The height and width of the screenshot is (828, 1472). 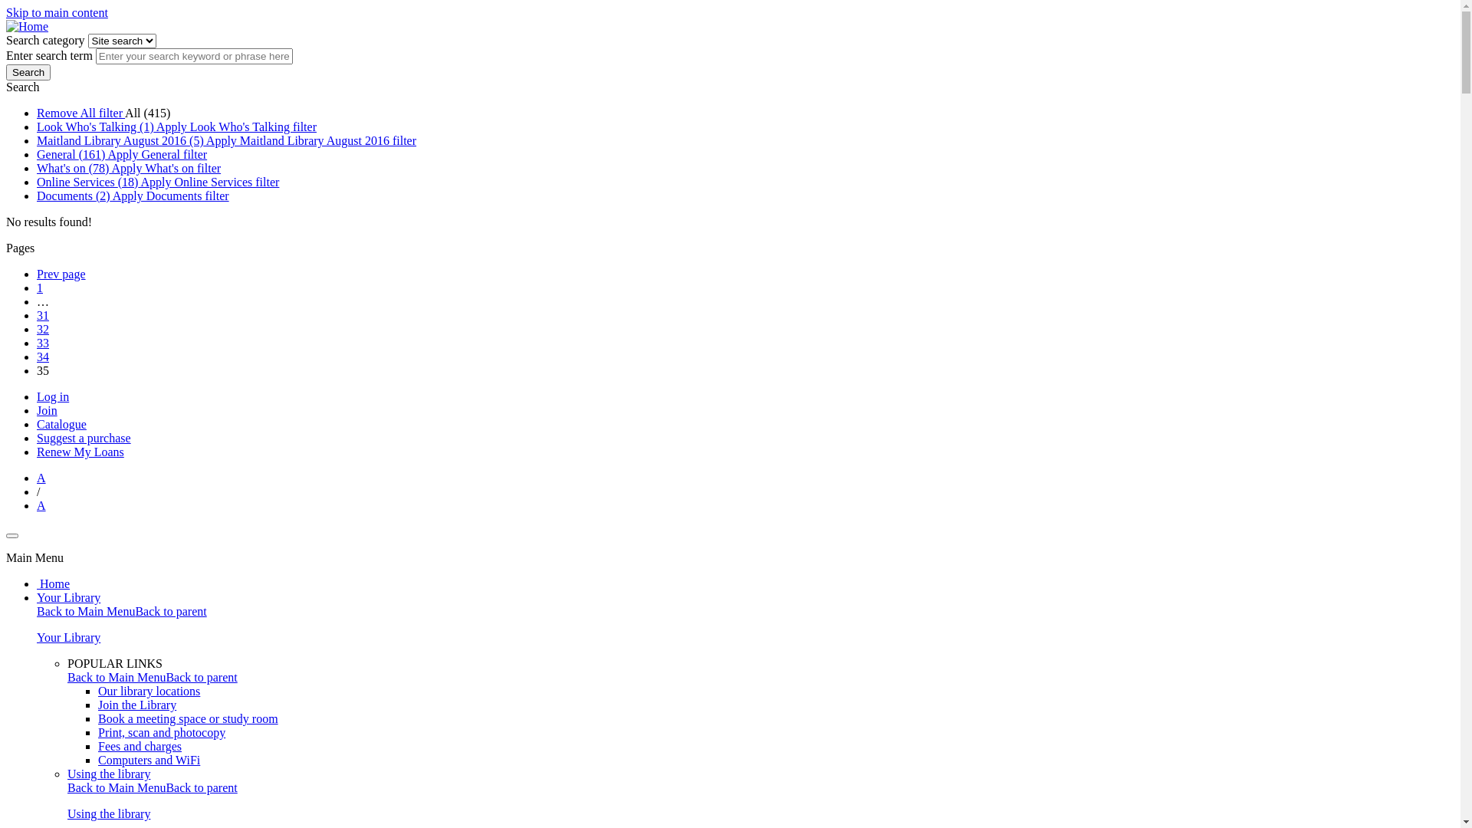 I want to click on Back to Main Menu, so click(x=117, y=678).